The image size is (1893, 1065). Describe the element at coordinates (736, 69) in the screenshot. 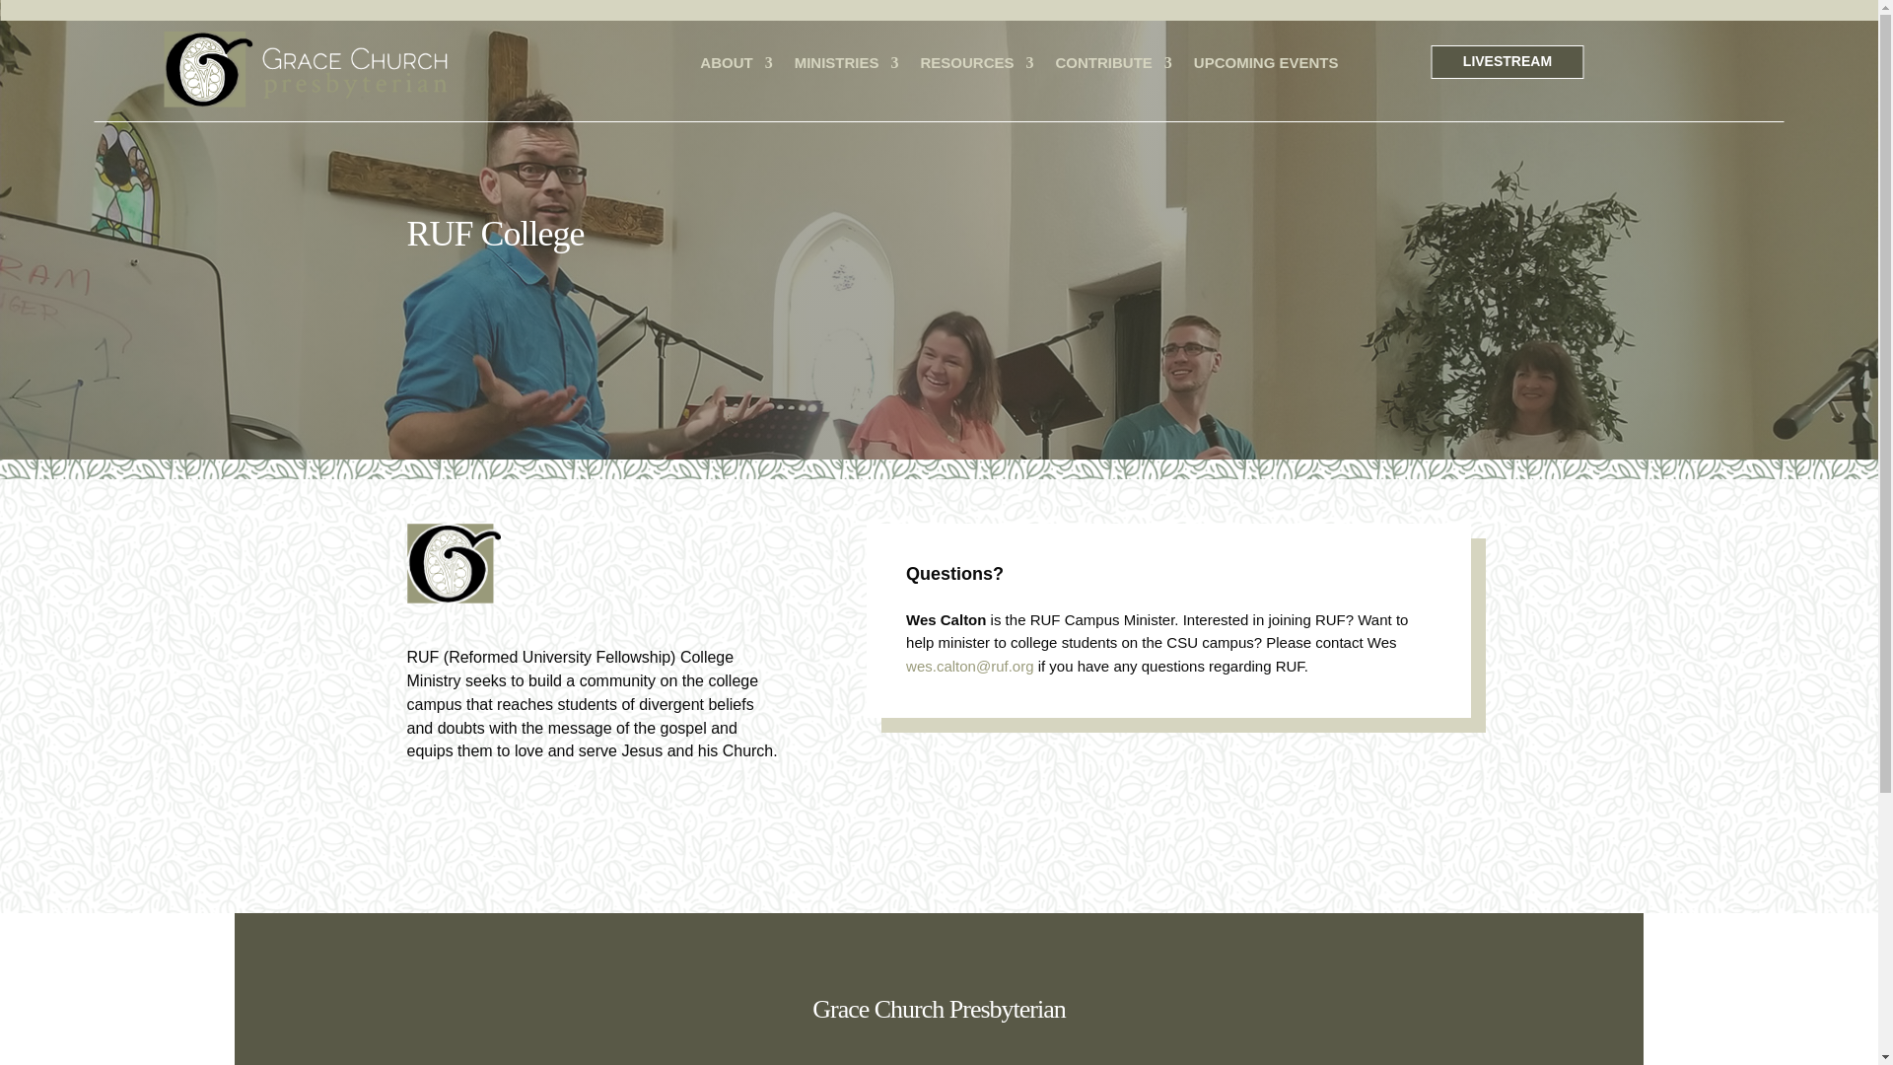

I see `ABOUT` at that location.